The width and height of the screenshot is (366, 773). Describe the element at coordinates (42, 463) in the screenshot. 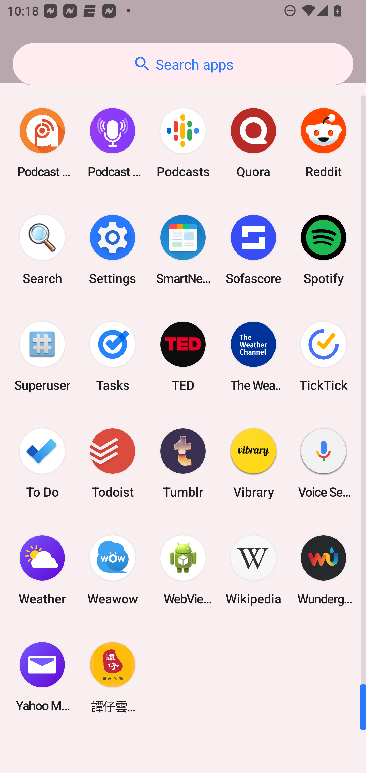

I see `To Do` at that location.